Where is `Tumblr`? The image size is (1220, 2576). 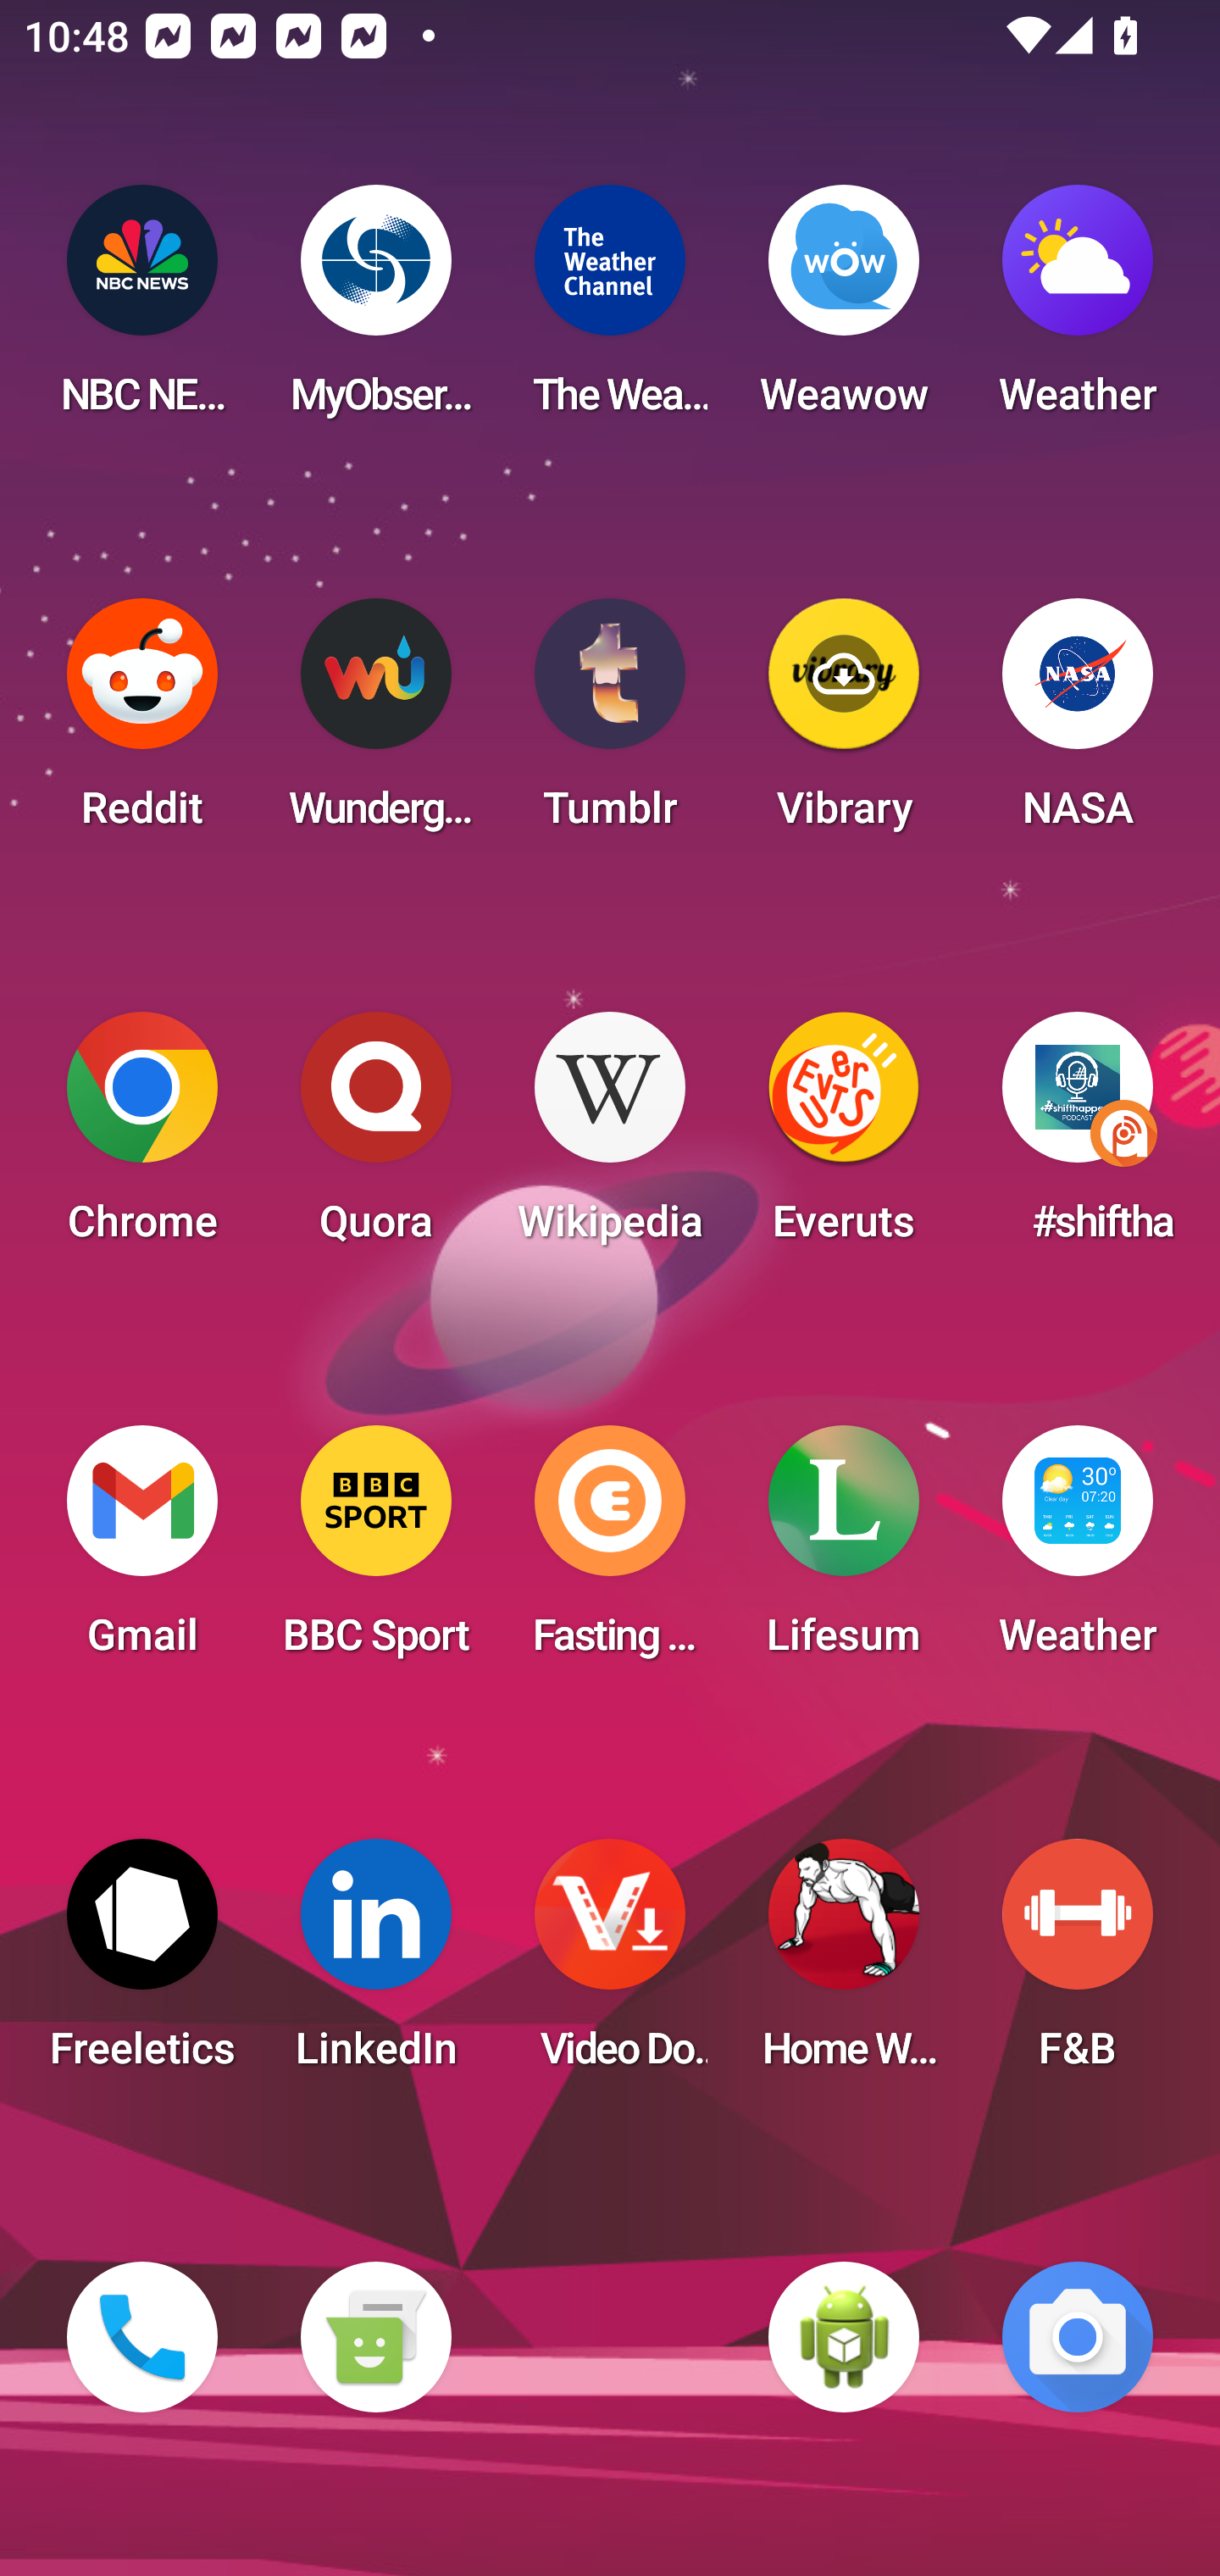
Tumblr is located at coordinates (610, 724).